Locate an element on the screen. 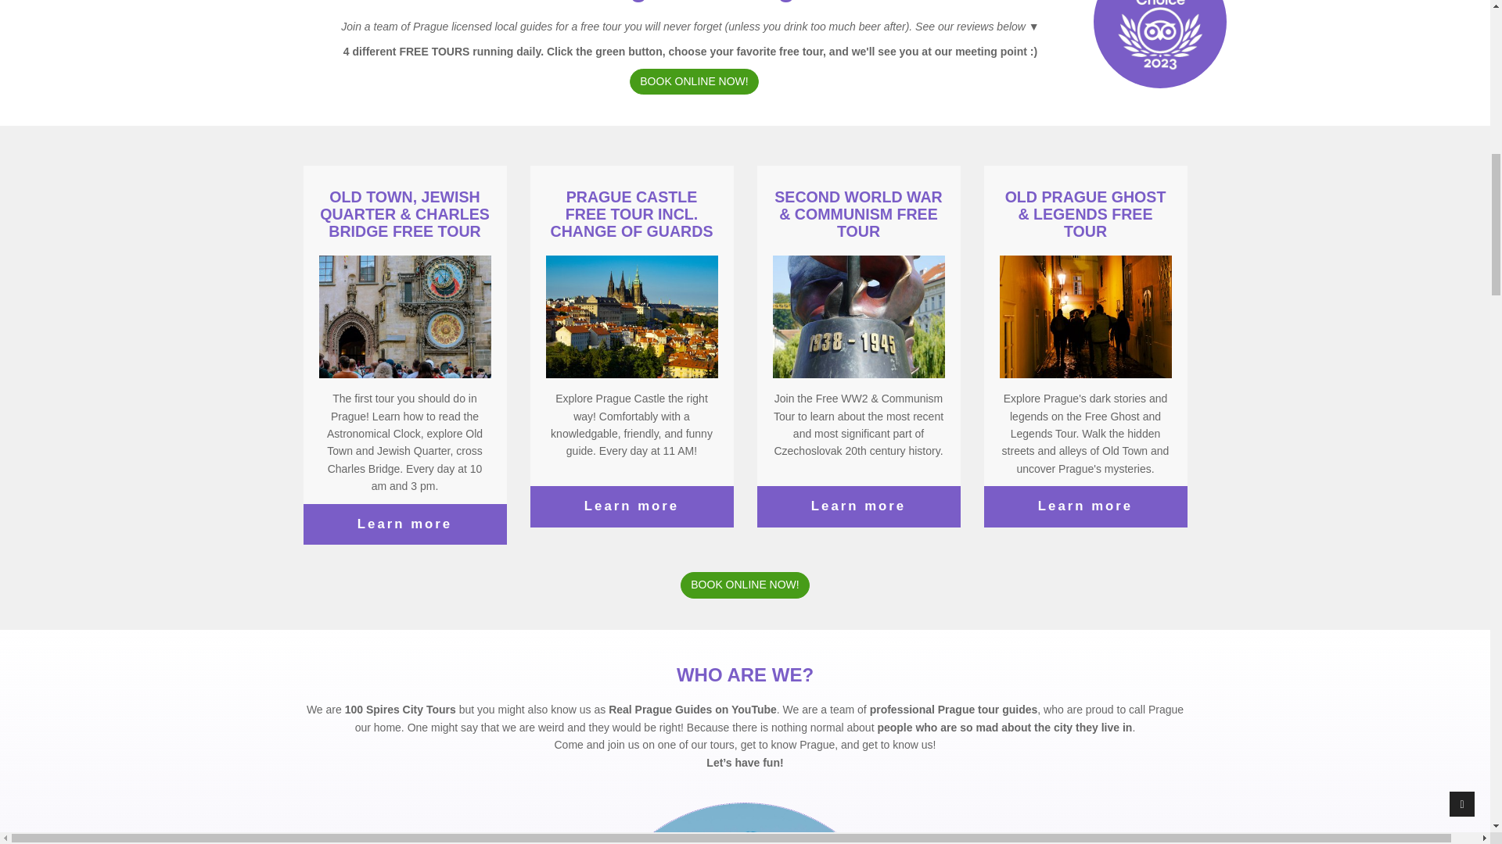 The height and width of the screenshot is (844, 1502). BOOK ONLINE NOW! is located at coordinates (745, 585).